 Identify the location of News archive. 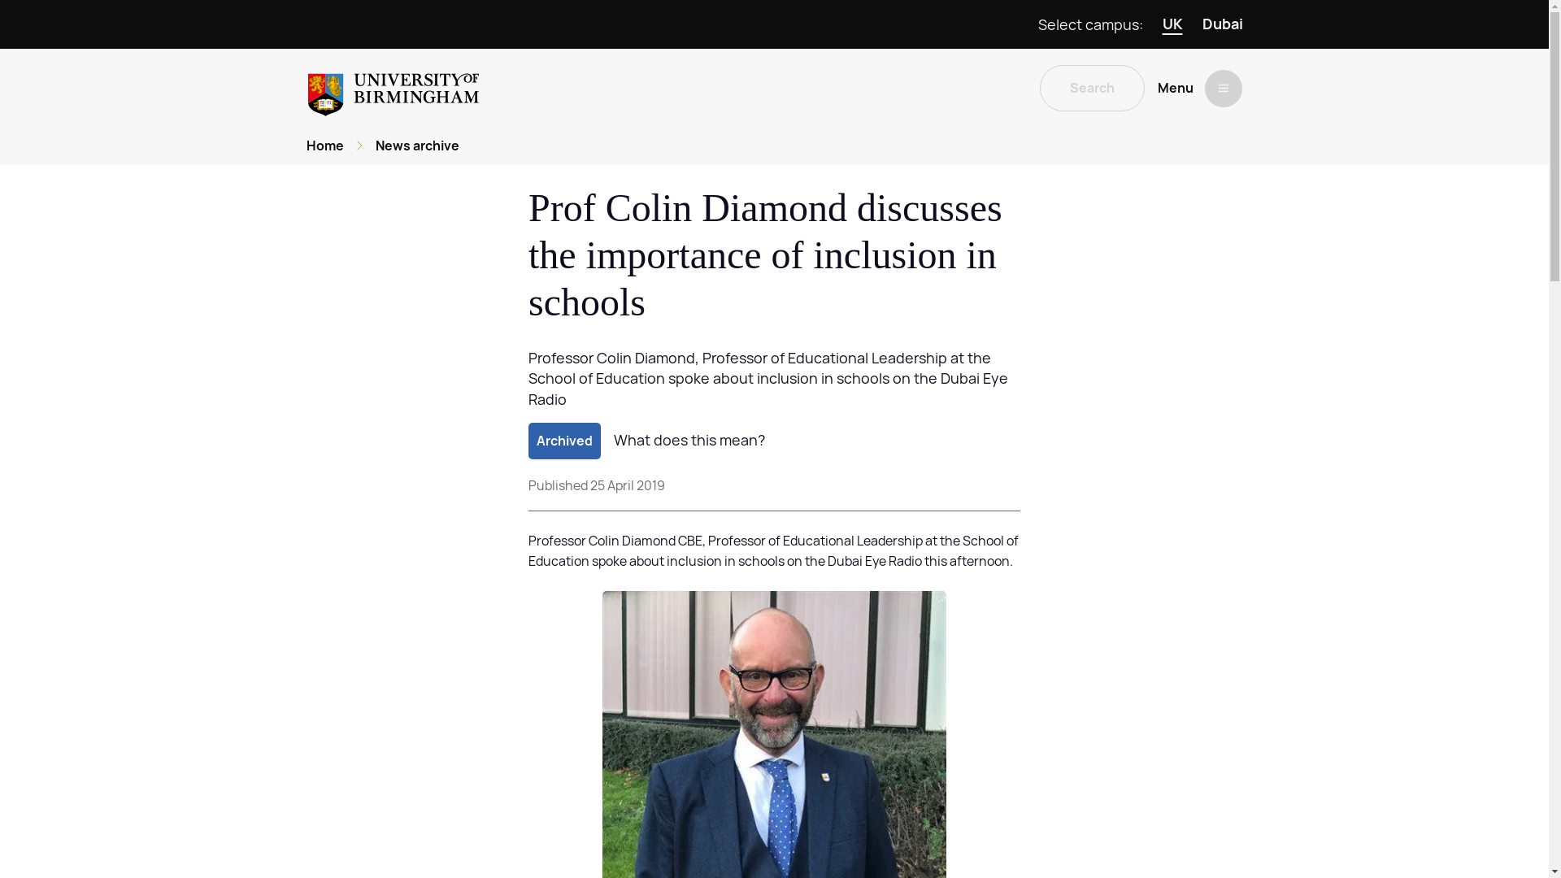
(417, 146).